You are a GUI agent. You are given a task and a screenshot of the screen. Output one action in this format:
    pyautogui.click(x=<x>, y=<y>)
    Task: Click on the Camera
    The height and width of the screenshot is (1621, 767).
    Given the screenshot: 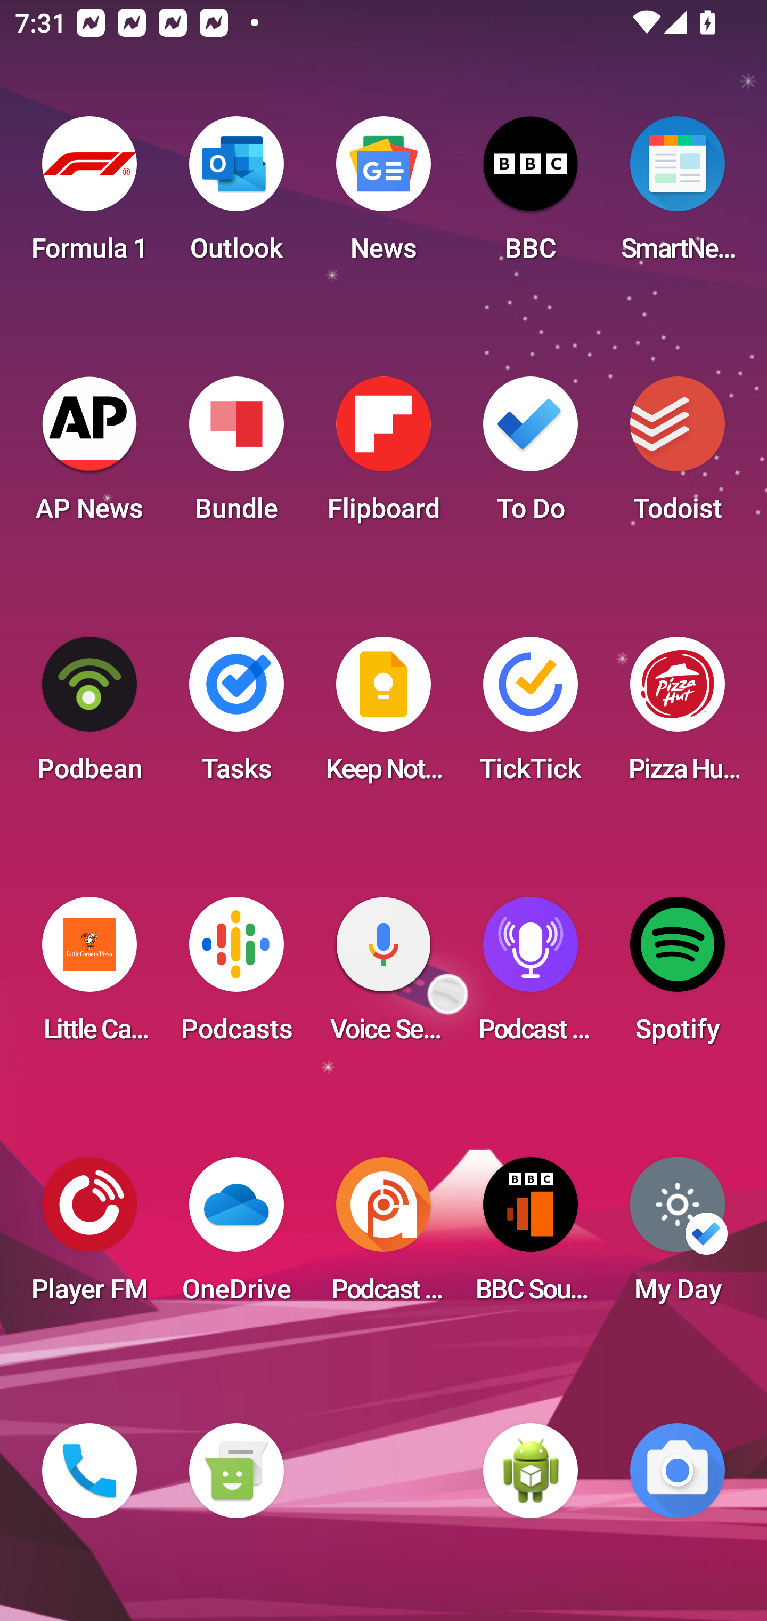 What is the action you would take?
    pyautogui.click(x=678, y=1471)
    